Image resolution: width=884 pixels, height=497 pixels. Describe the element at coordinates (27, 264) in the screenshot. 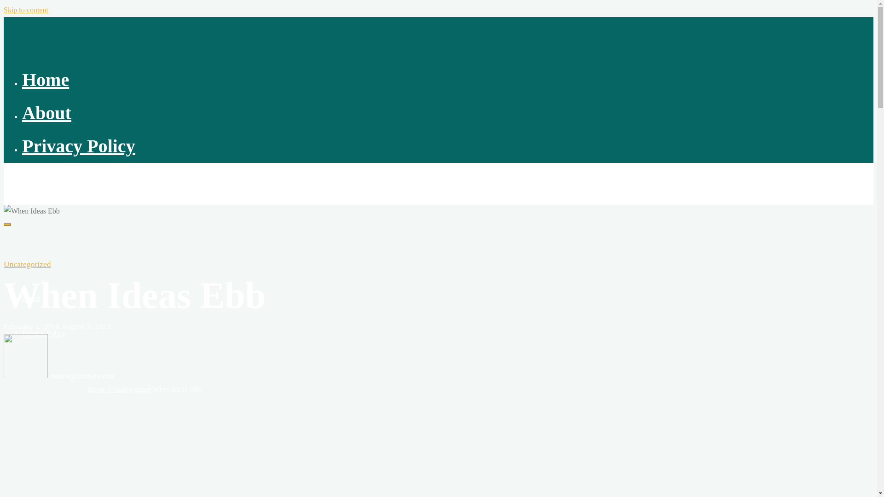

I see `Uncategorized` at that location.